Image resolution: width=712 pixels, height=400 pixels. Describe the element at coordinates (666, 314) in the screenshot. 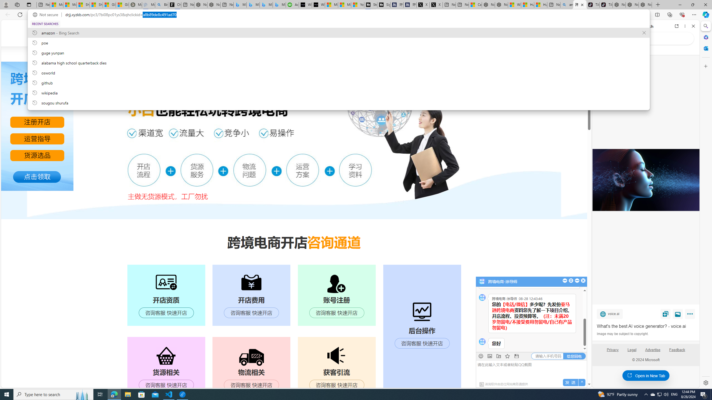

I see `Save` at that location.